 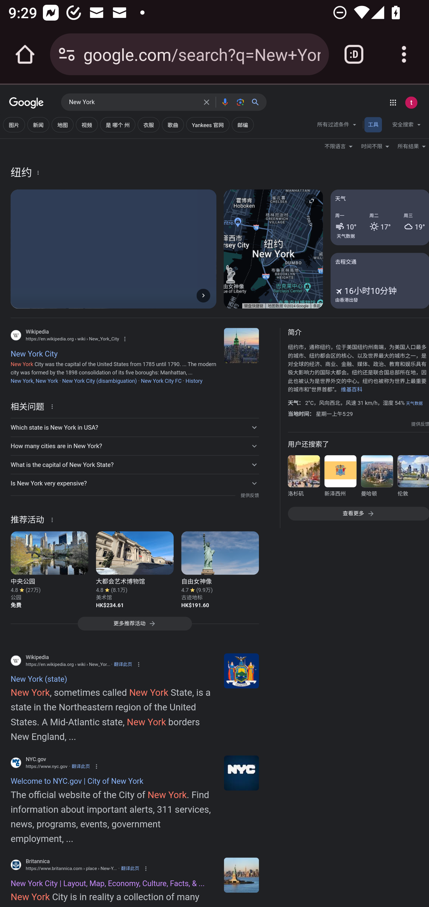 What do you see at coordinates (134, 483) in the screenshot?
I see `Is New York very expensive?` at bounding box center [134, 483].